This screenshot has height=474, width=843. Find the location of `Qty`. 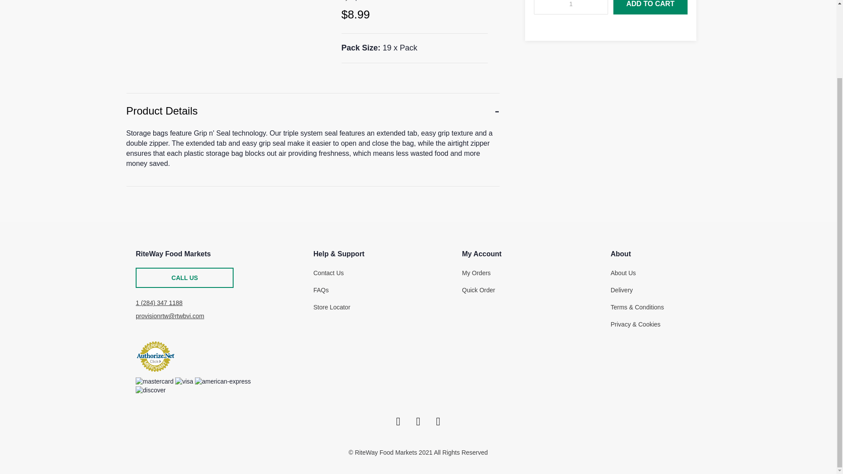

Qty is located at coordinates (571, 7).